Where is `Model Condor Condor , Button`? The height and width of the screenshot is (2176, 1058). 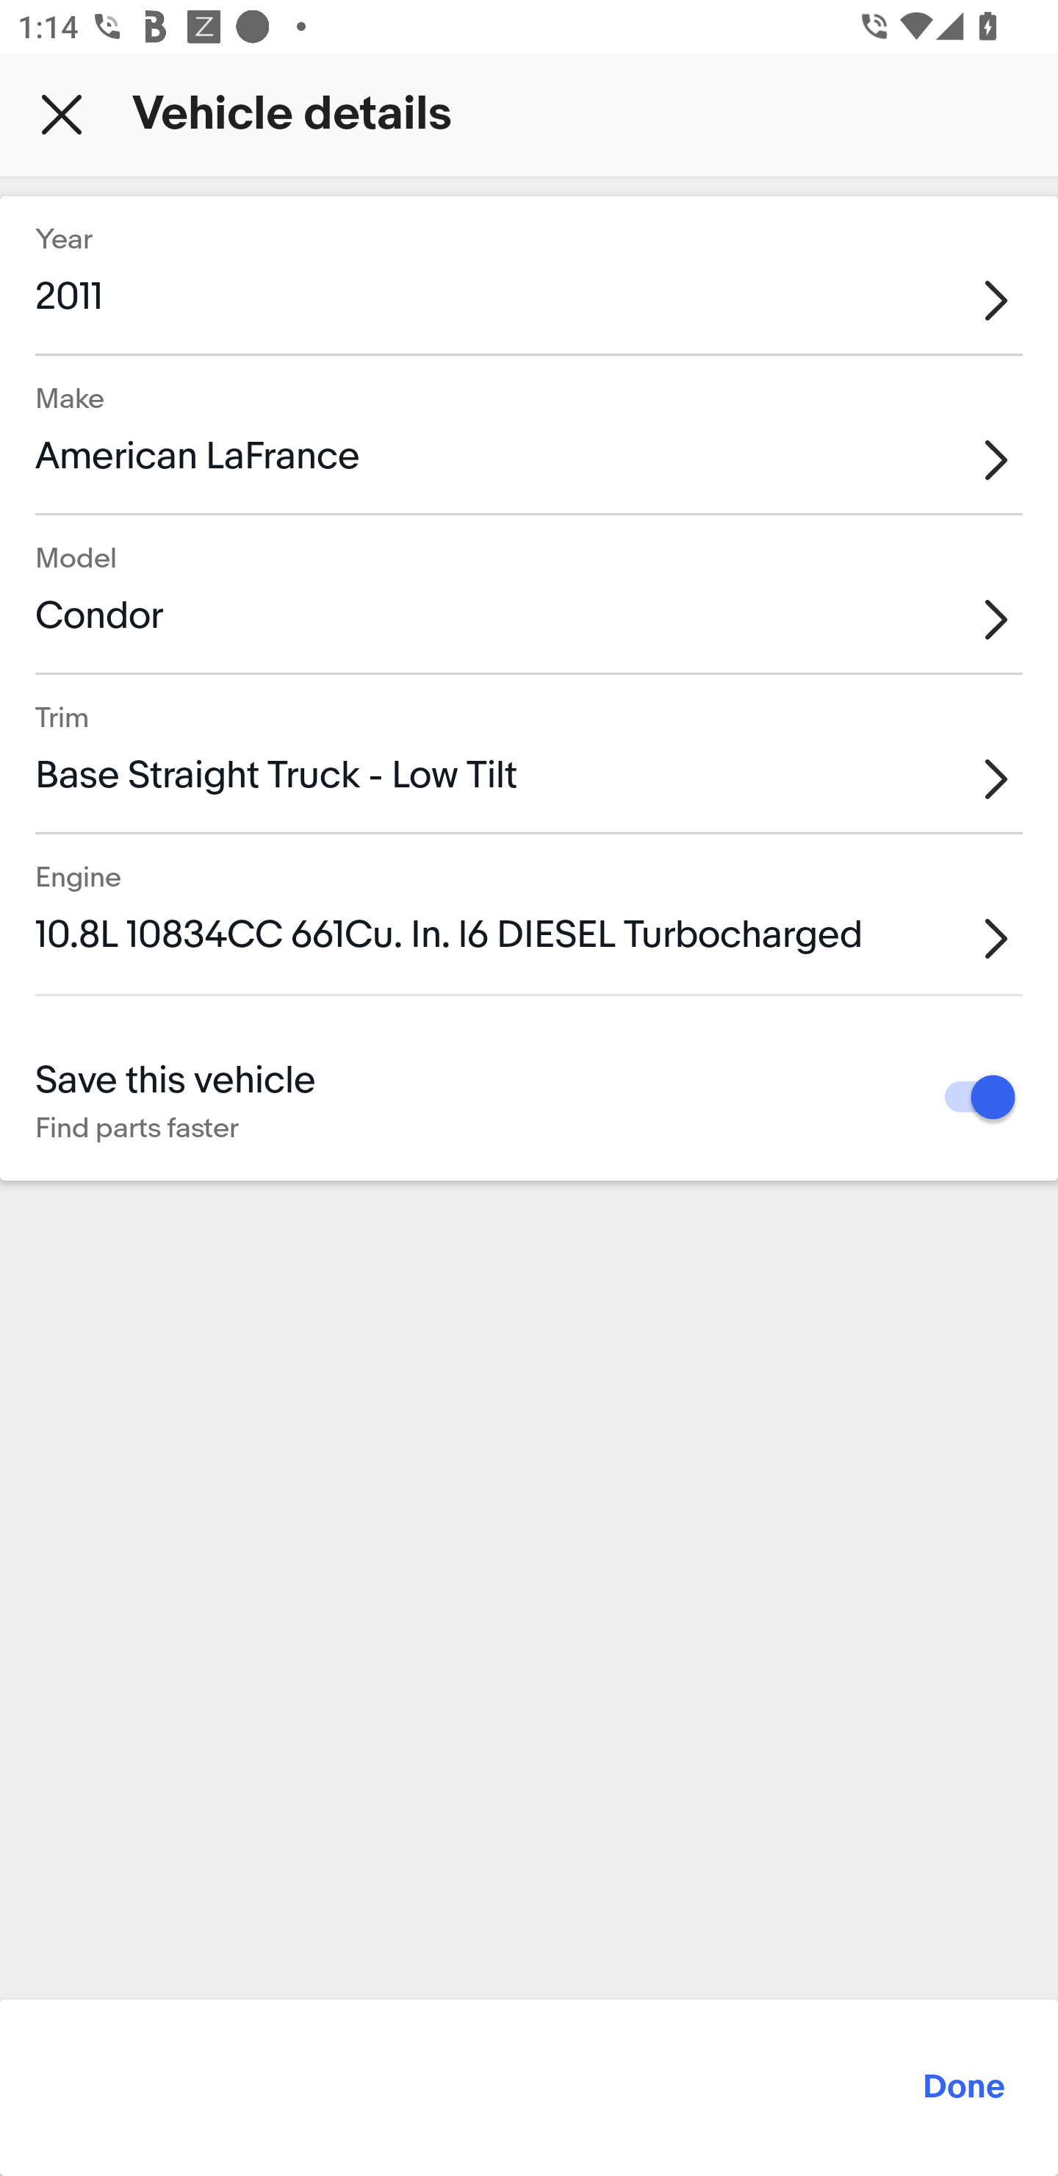 Model Condor Condor , Button is located at coordinates (529, 594).